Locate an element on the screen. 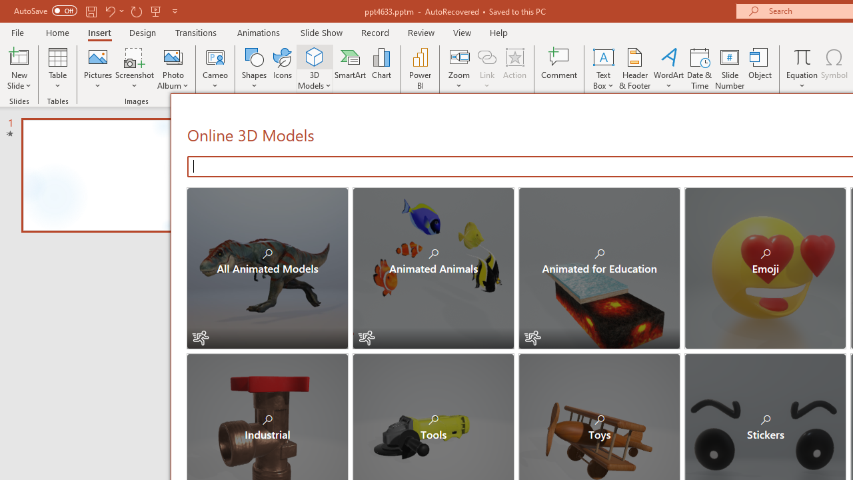  New Photo Album... is located at coordinates (173, 56).